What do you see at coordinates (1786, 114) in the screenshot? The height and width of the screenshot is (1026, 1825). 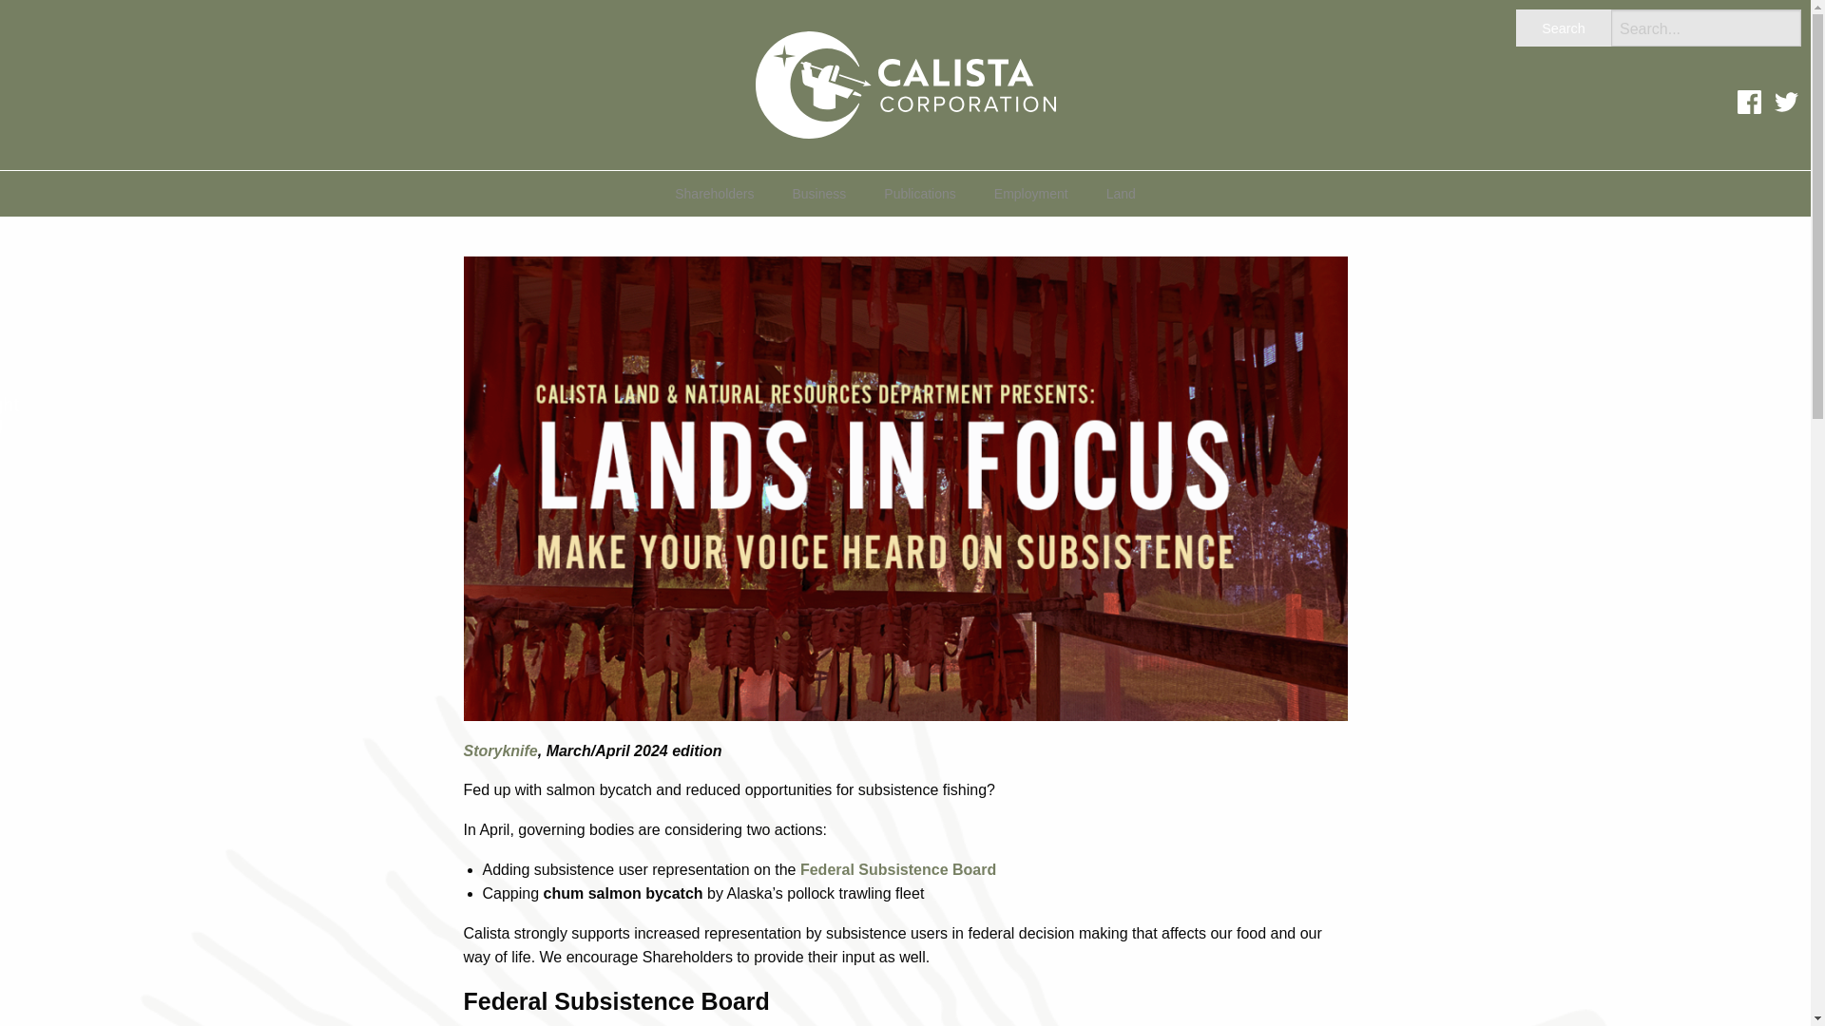 I see `Twitter icon` at bounding box center [1786, 114].